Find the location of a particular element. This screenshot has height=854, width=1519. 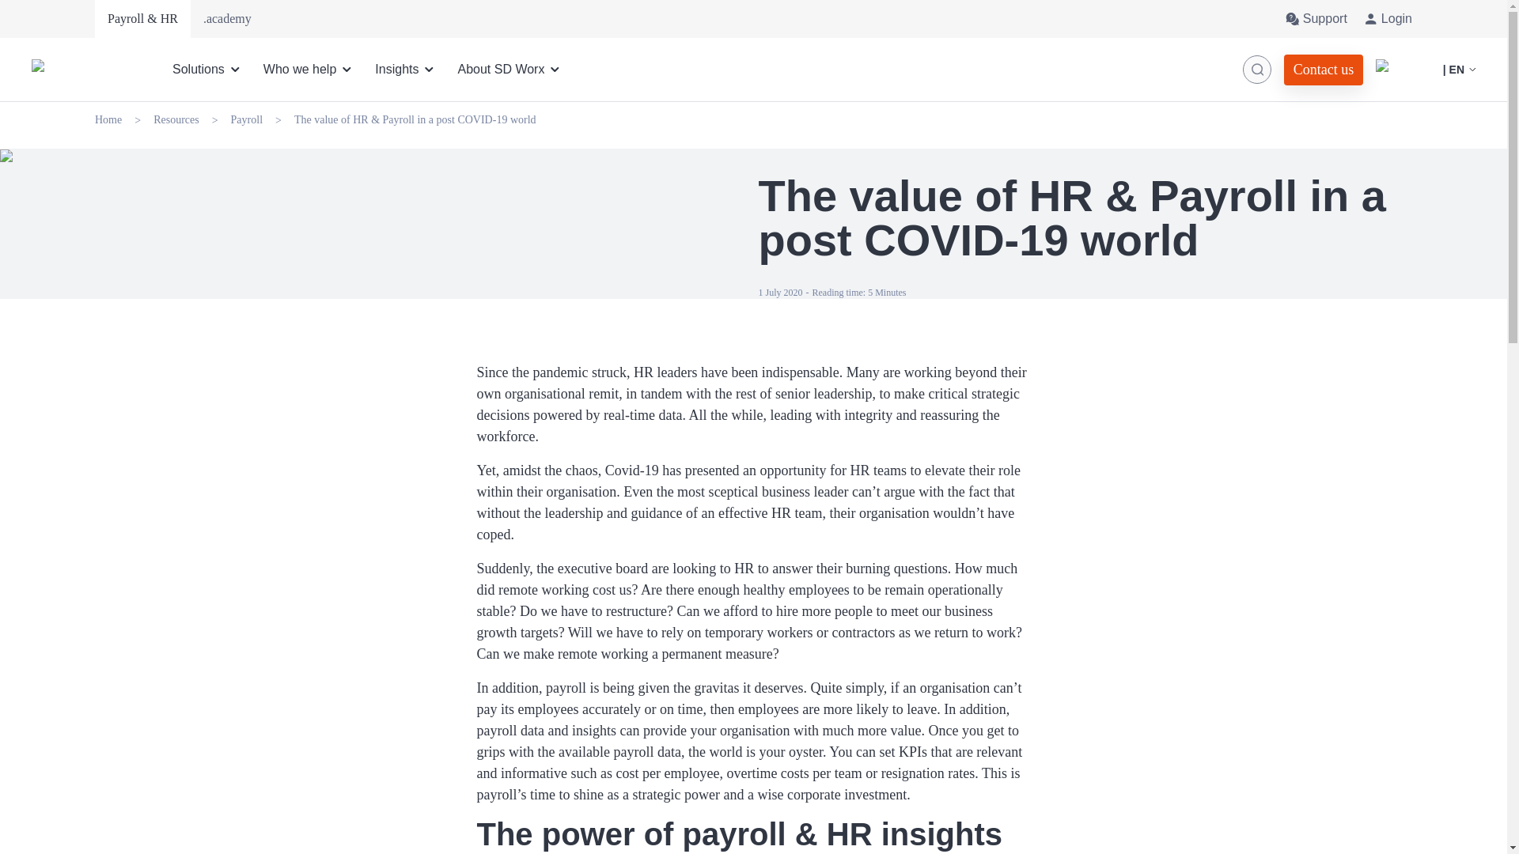

Login is located at coordinates (1388, 19).